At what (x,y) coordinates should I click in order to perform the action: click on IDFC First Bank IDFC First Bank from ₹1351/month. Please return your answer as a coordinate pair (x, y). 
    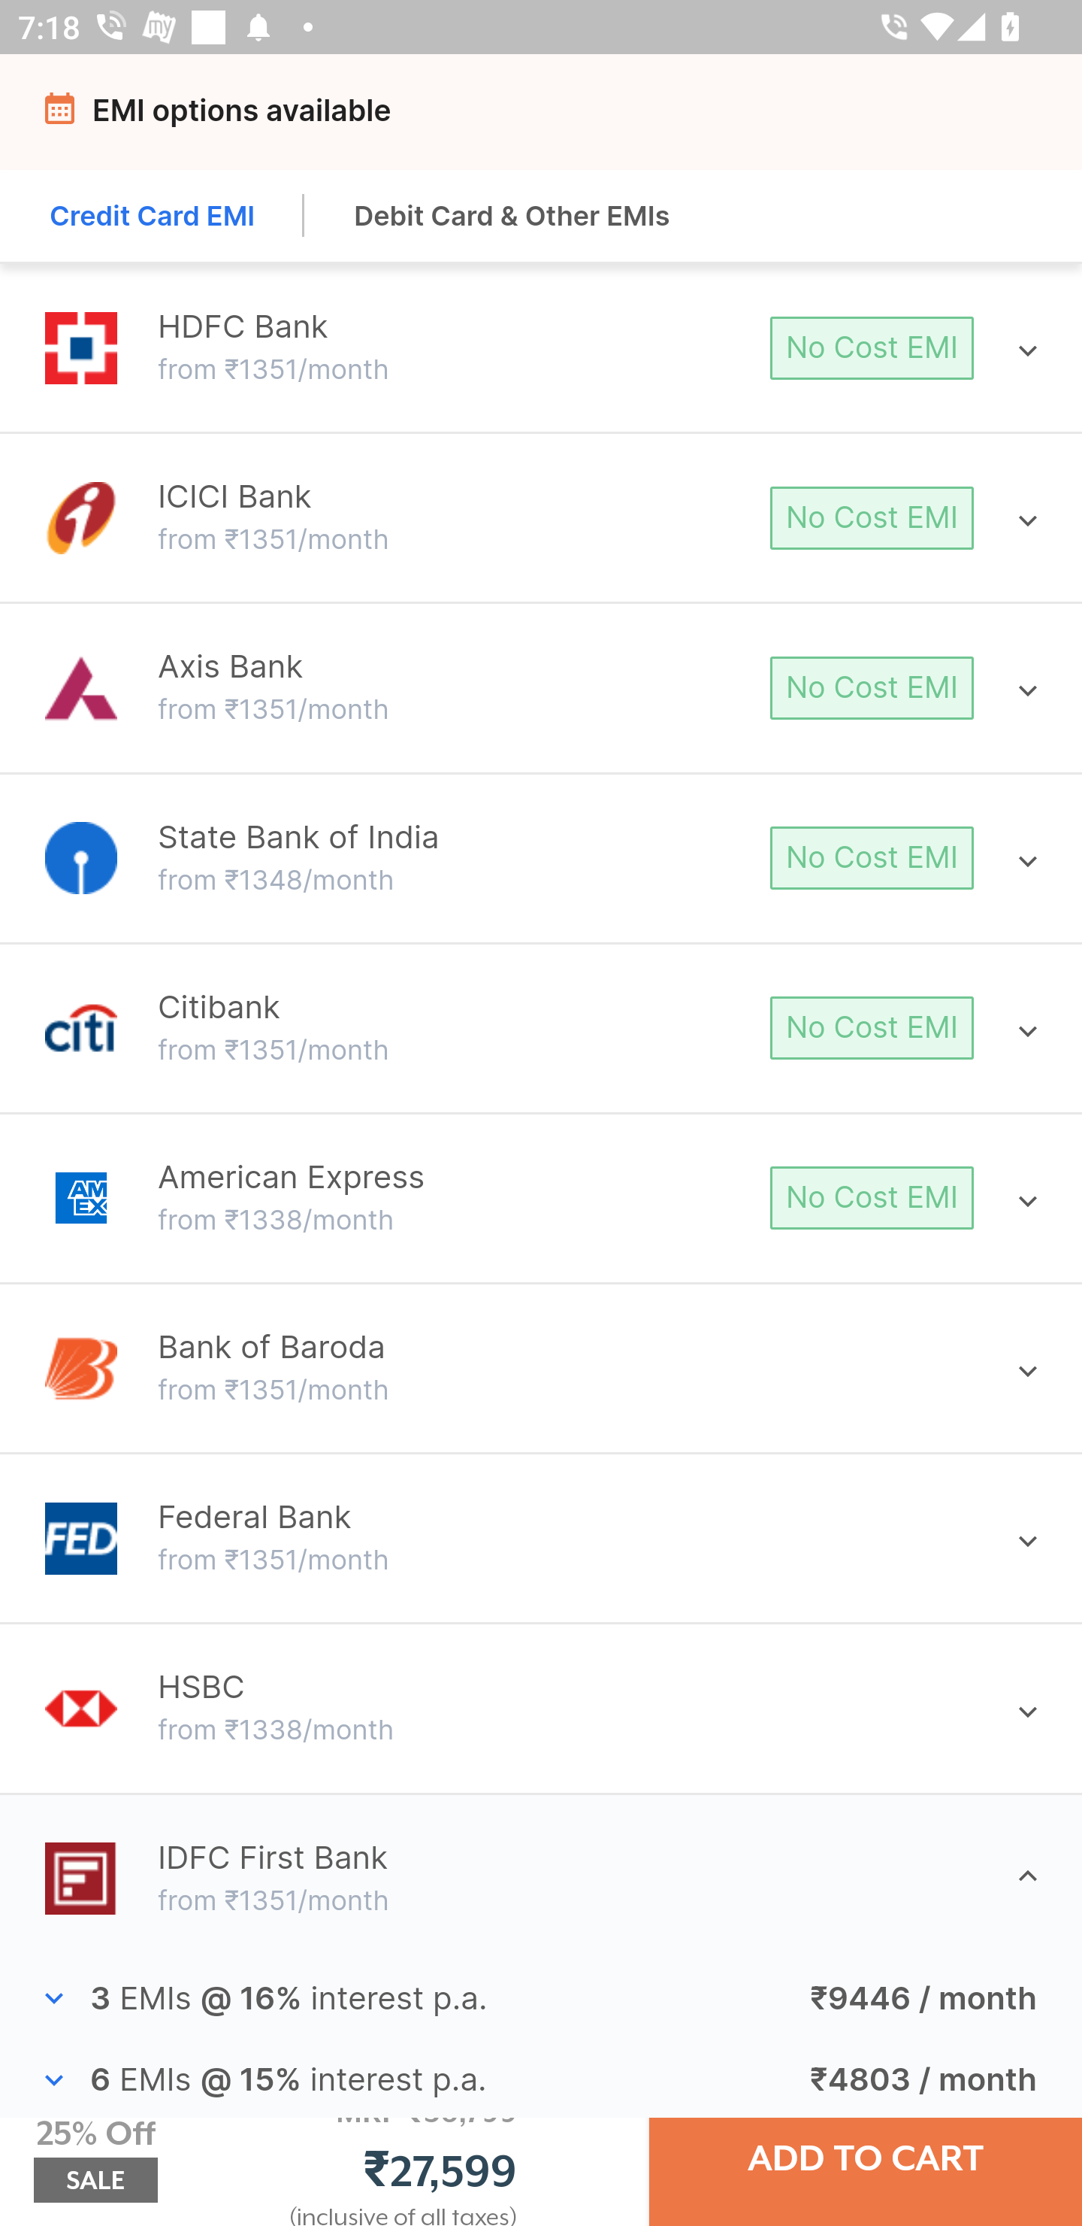
    Looking at the image, I should click on (541, 1877).